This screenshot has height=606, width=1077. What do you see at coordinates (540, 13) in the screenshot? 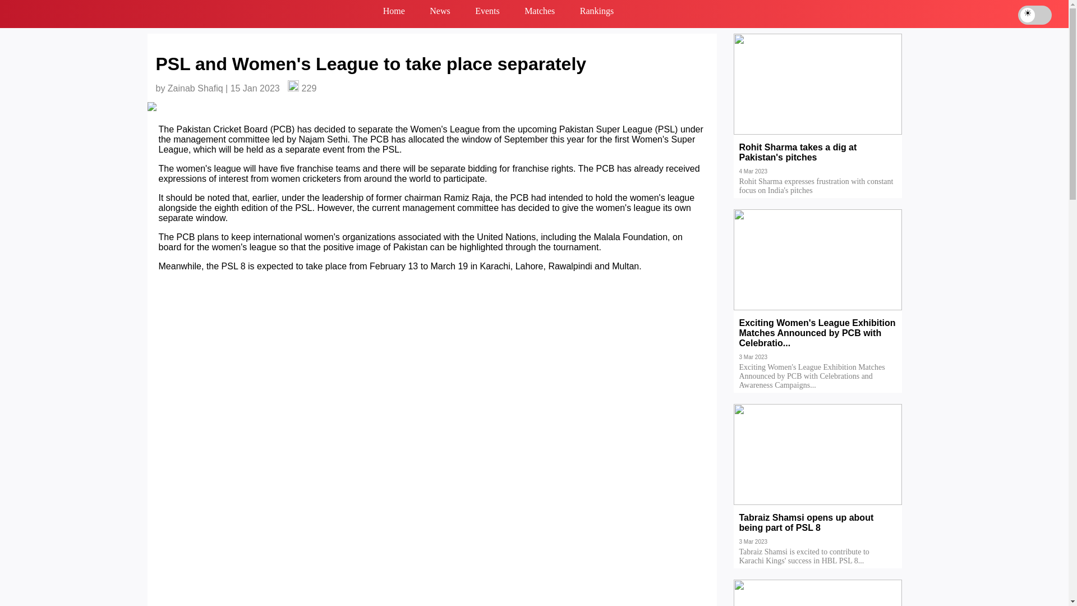
I see `Matches` at bounding box center [540, 13].